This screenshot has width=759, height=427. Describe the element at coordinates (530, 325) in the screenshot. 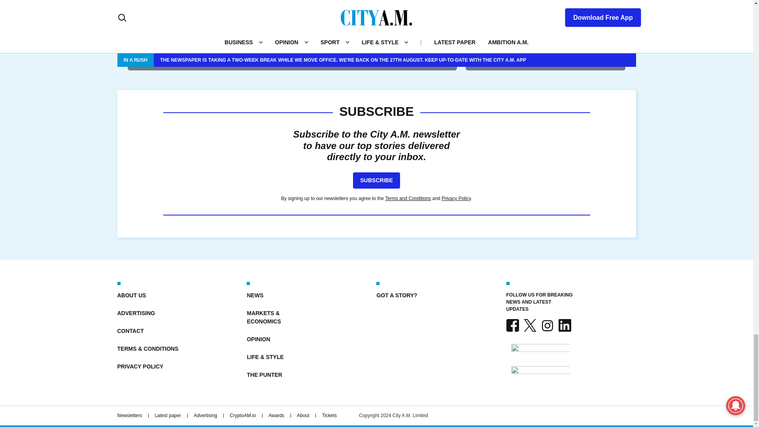

I see `X` at that location.